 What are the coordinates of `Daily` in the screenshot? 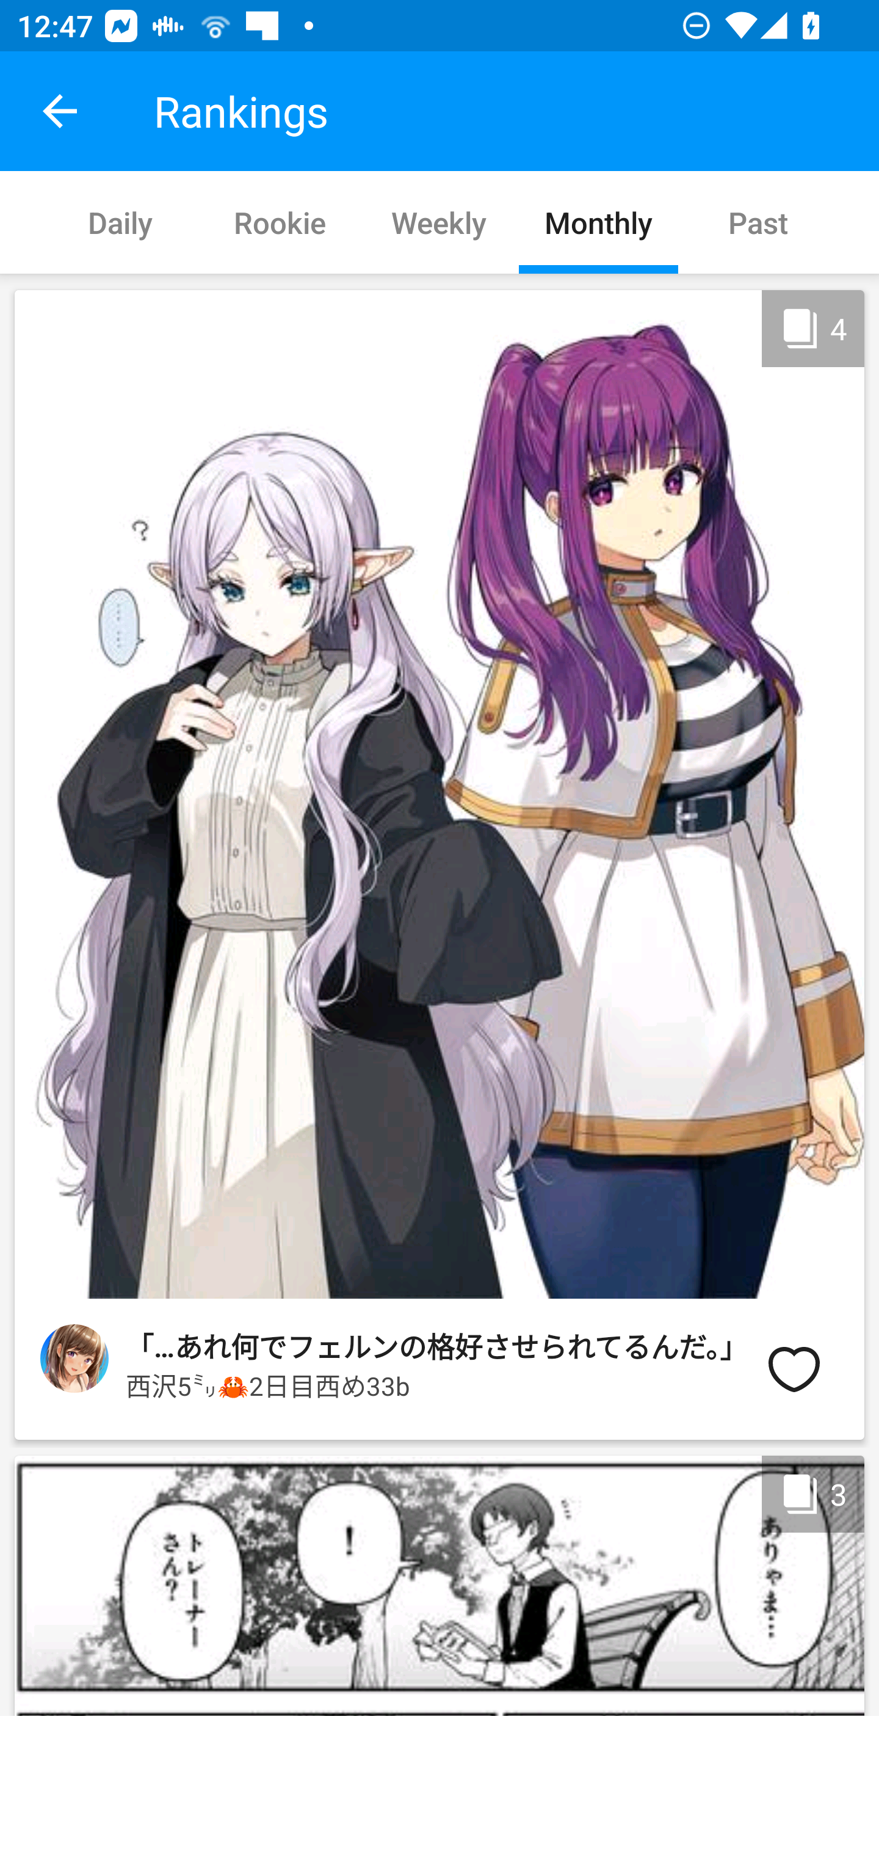 It's located at (121, 221).